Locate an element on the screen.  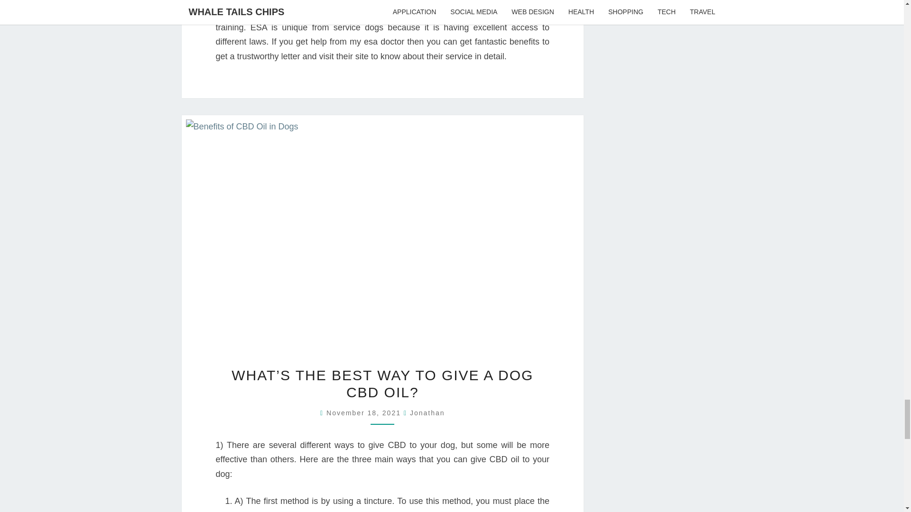
7:19 am is located at coordinates (364, 412).